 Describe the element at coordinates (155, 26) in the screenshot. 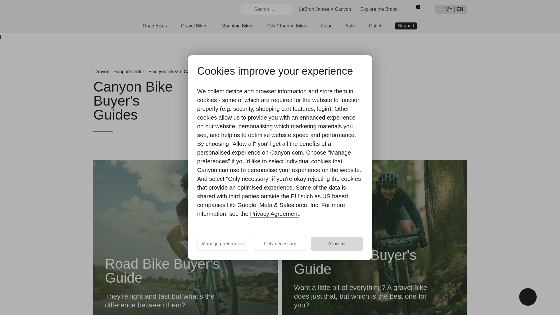

I see `Road Bikes` at that location.